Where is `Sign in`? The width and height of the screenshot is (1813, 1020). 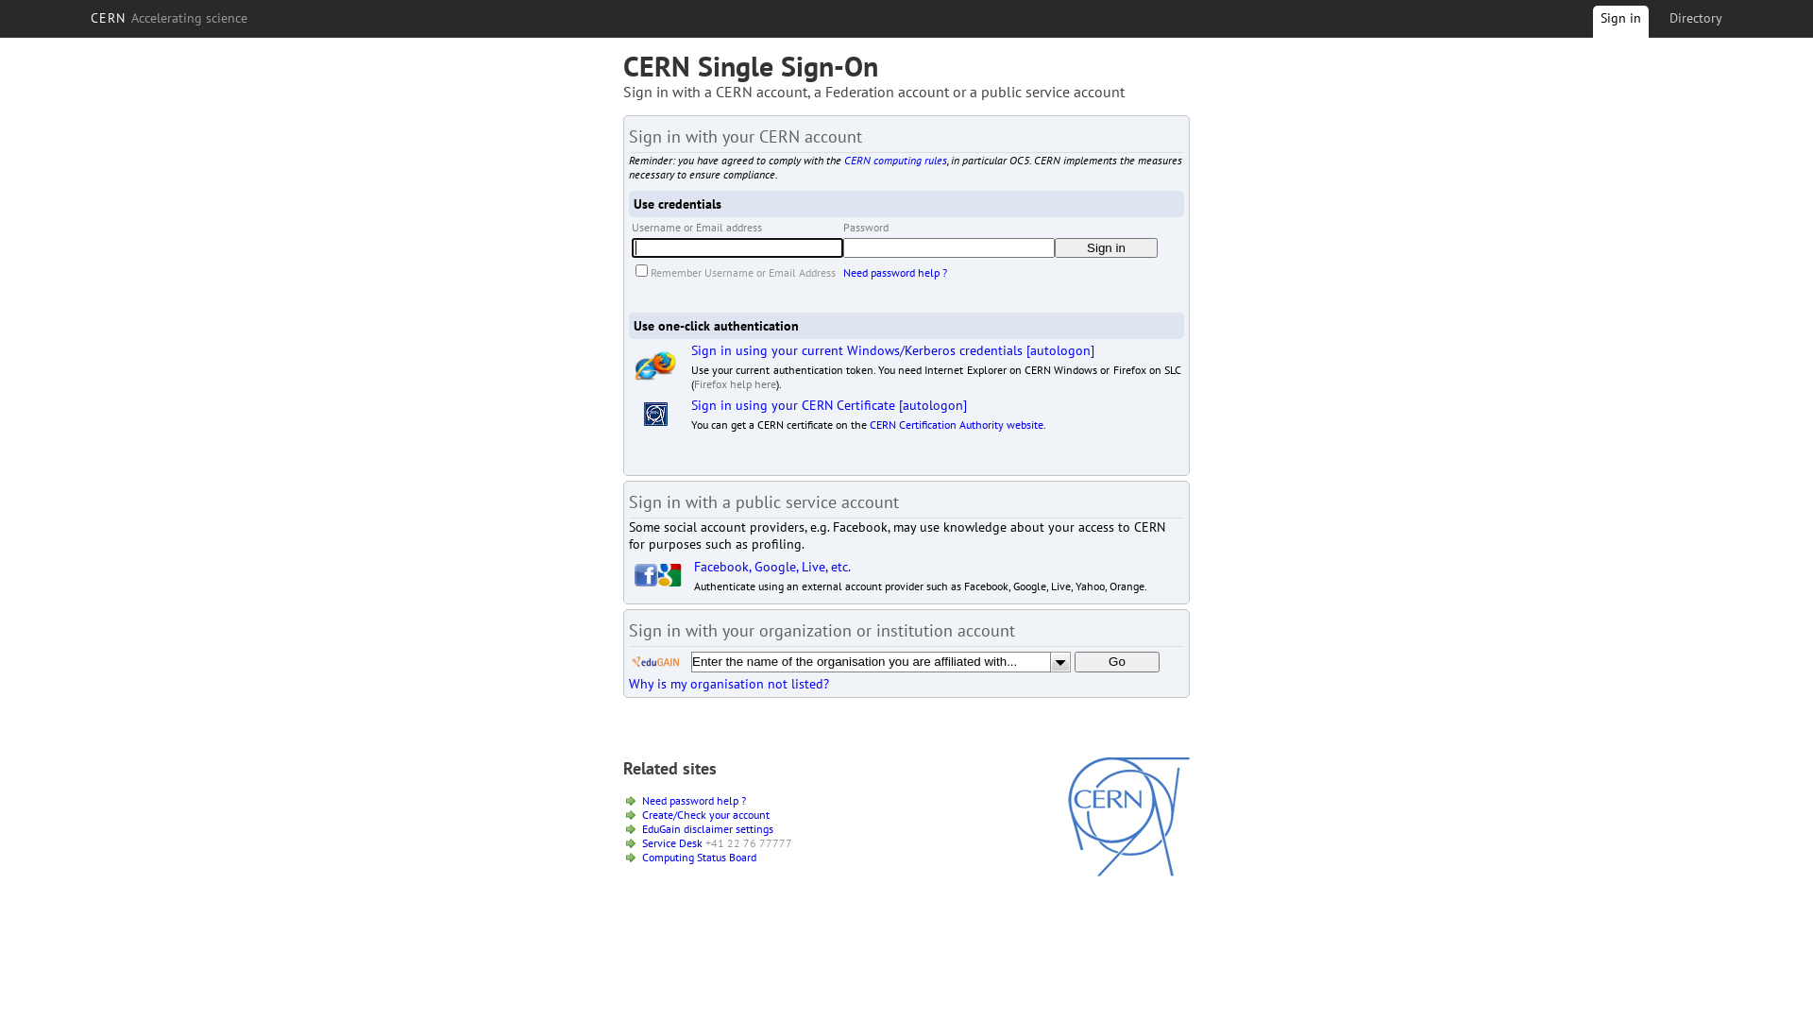 Sign in is located at coordinates (1620, 25).